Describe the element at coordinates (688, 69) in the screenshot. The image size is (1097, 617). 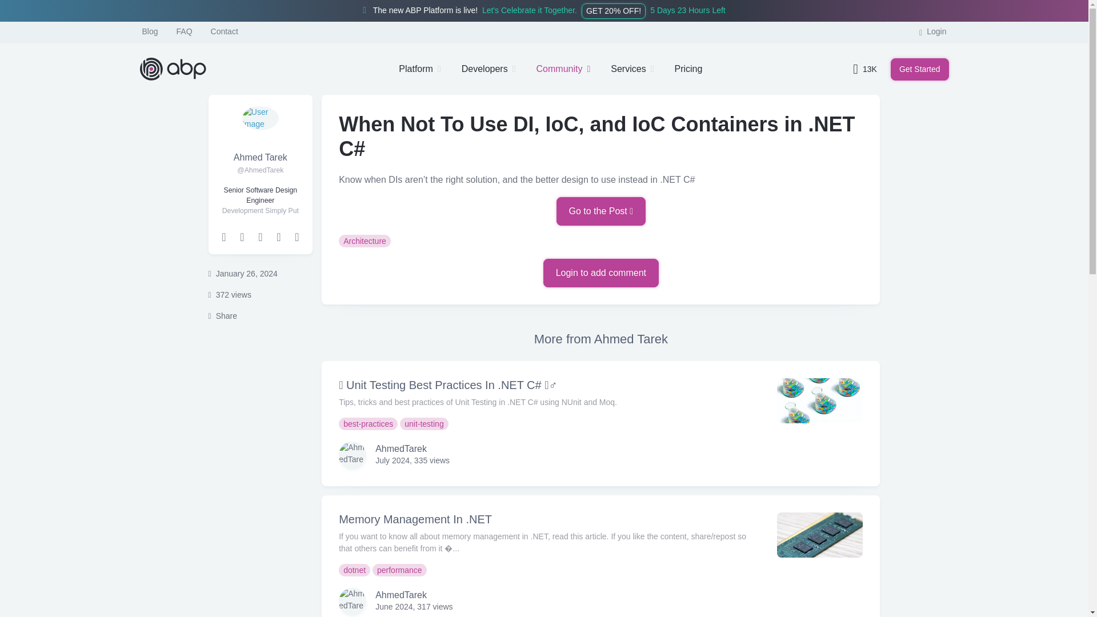
I see `Pricing` at that location.